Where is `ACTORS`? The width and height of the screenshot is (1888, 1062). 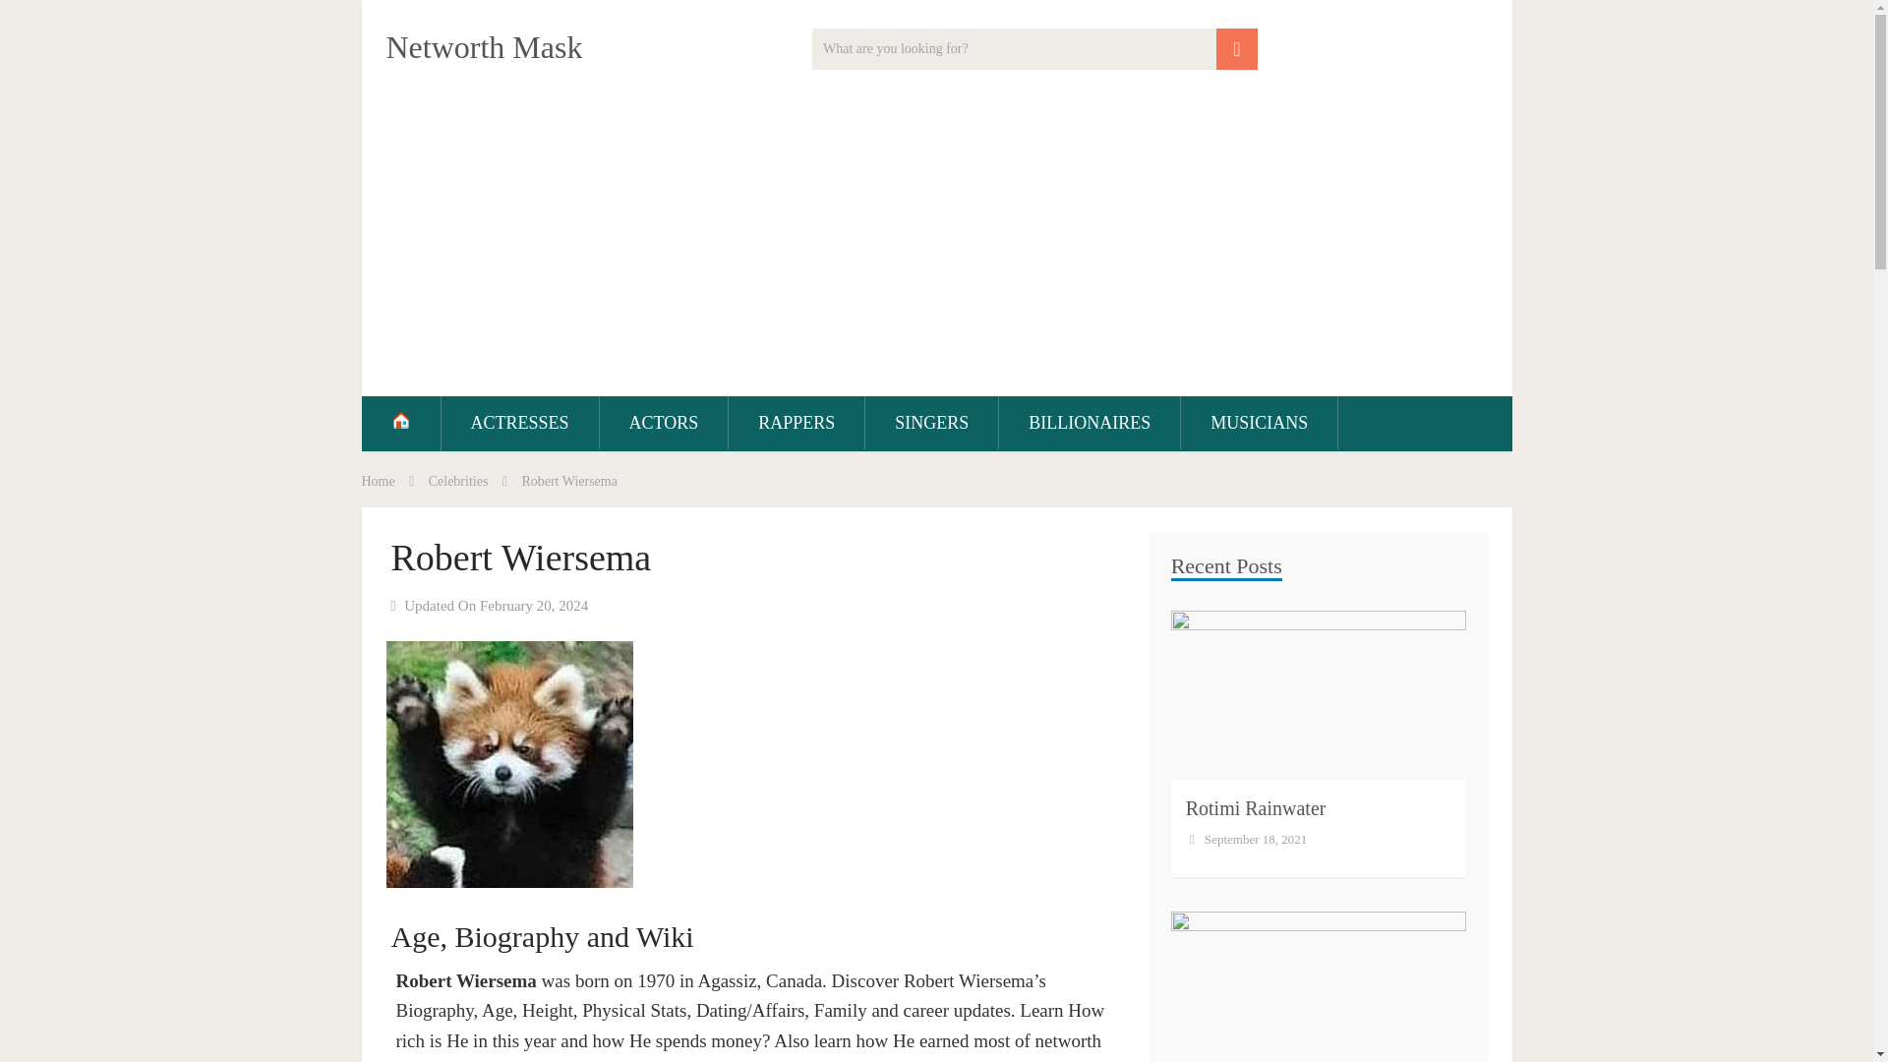 ACTORS is located at coordinates (665, 422).